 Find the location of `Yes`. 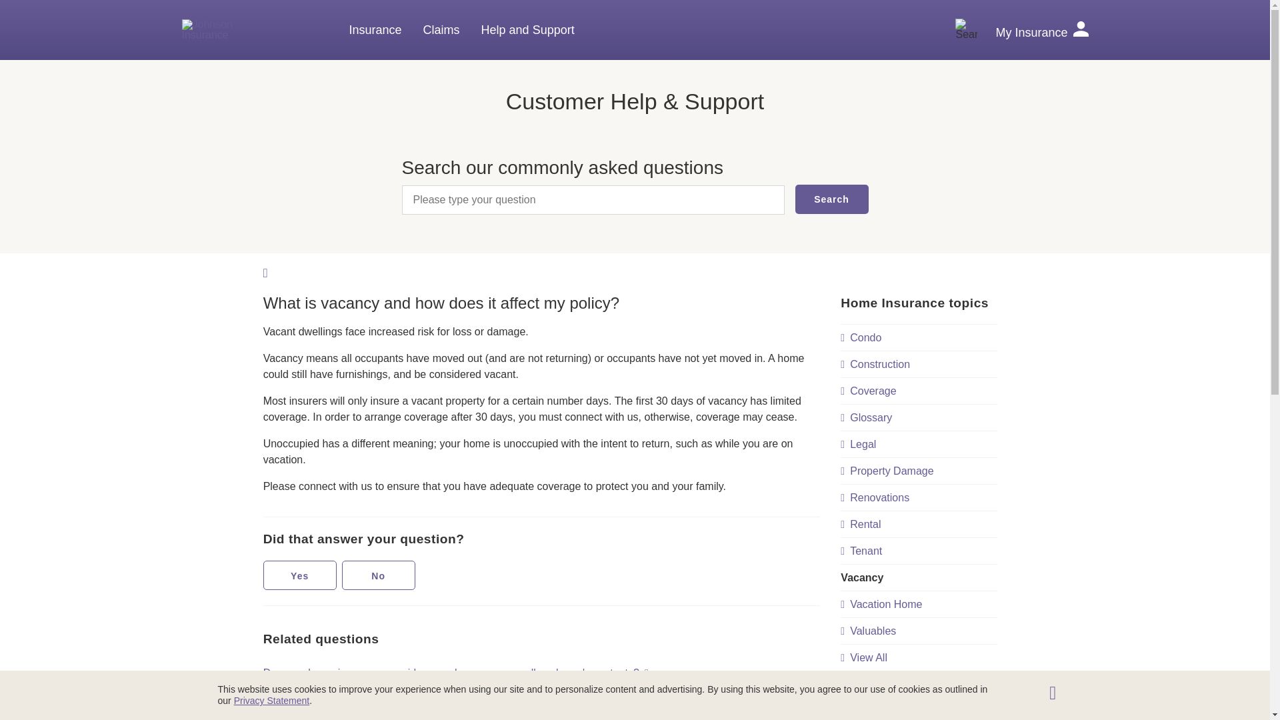

Yes is located at coordinates (300, 575).